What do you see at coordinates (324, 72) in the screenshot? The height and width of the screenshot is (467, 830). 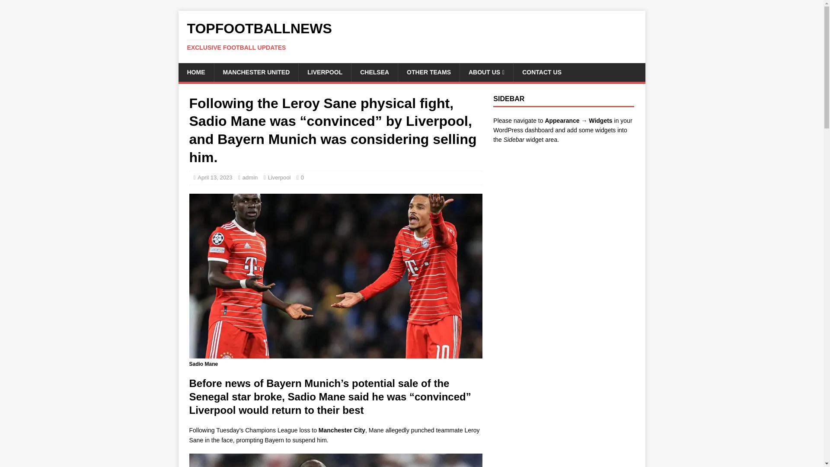 I see `LIVERPOOL` at bounding box center [324, 72].